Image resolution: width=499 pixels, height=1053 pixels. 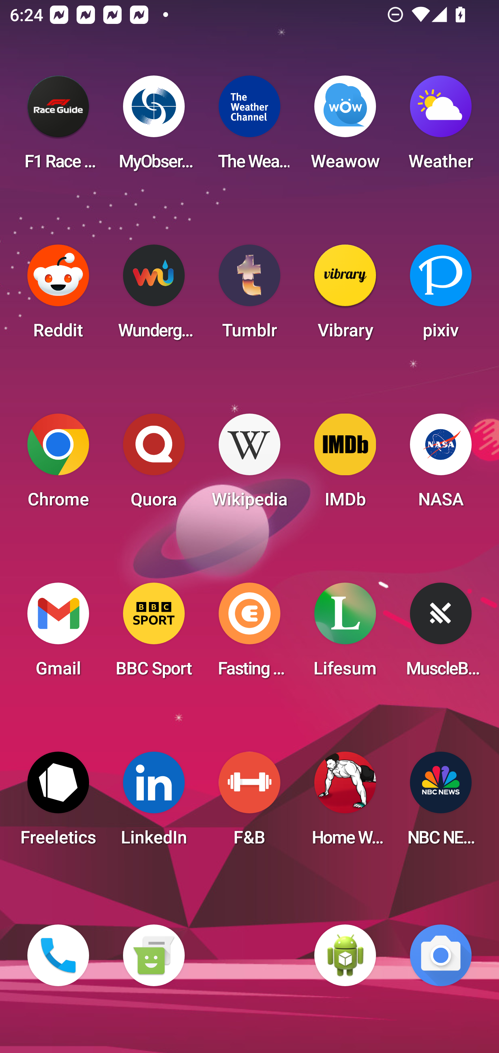 What do you see at coordinates (58, 803) in the screenshot?
I see `Freeletics` at bounding box center [58, 803].